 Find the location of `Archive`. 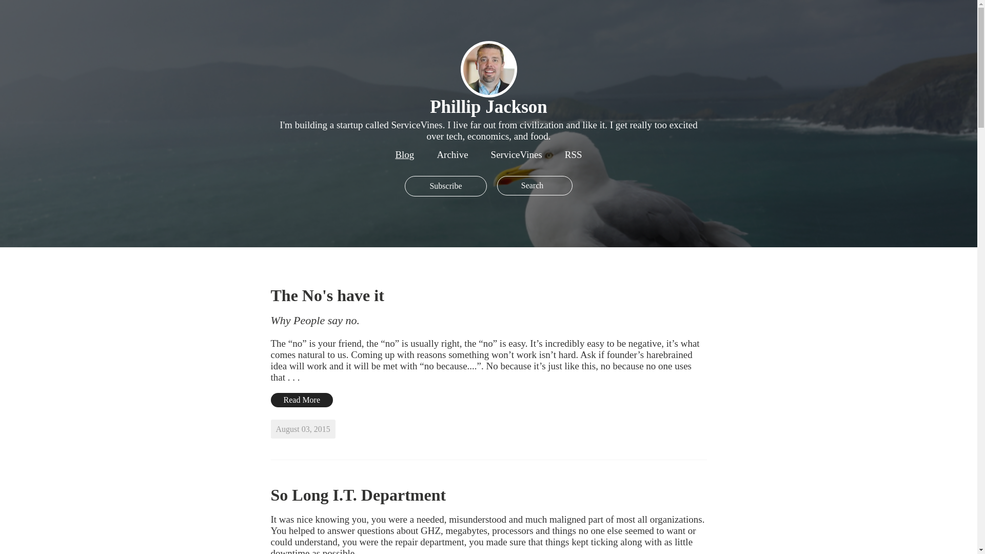

Archive is located at coordinates (452, 154).